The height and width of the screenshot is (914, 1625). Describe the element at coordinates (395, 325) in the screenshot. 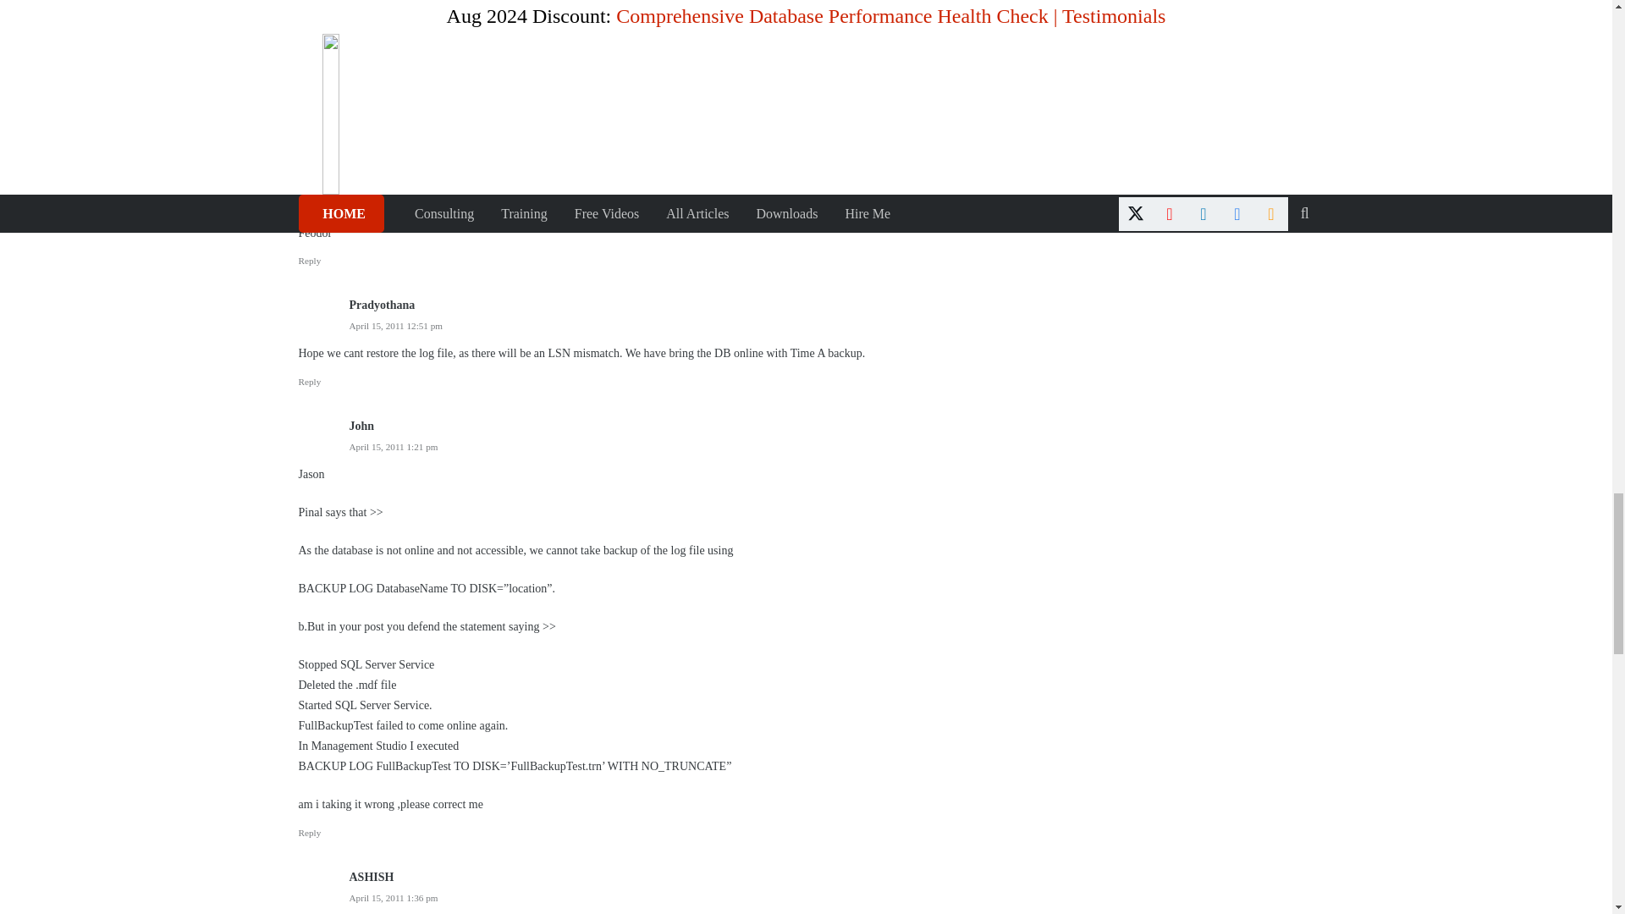

I see `April 15, 2011 12:51 pm` at that location.